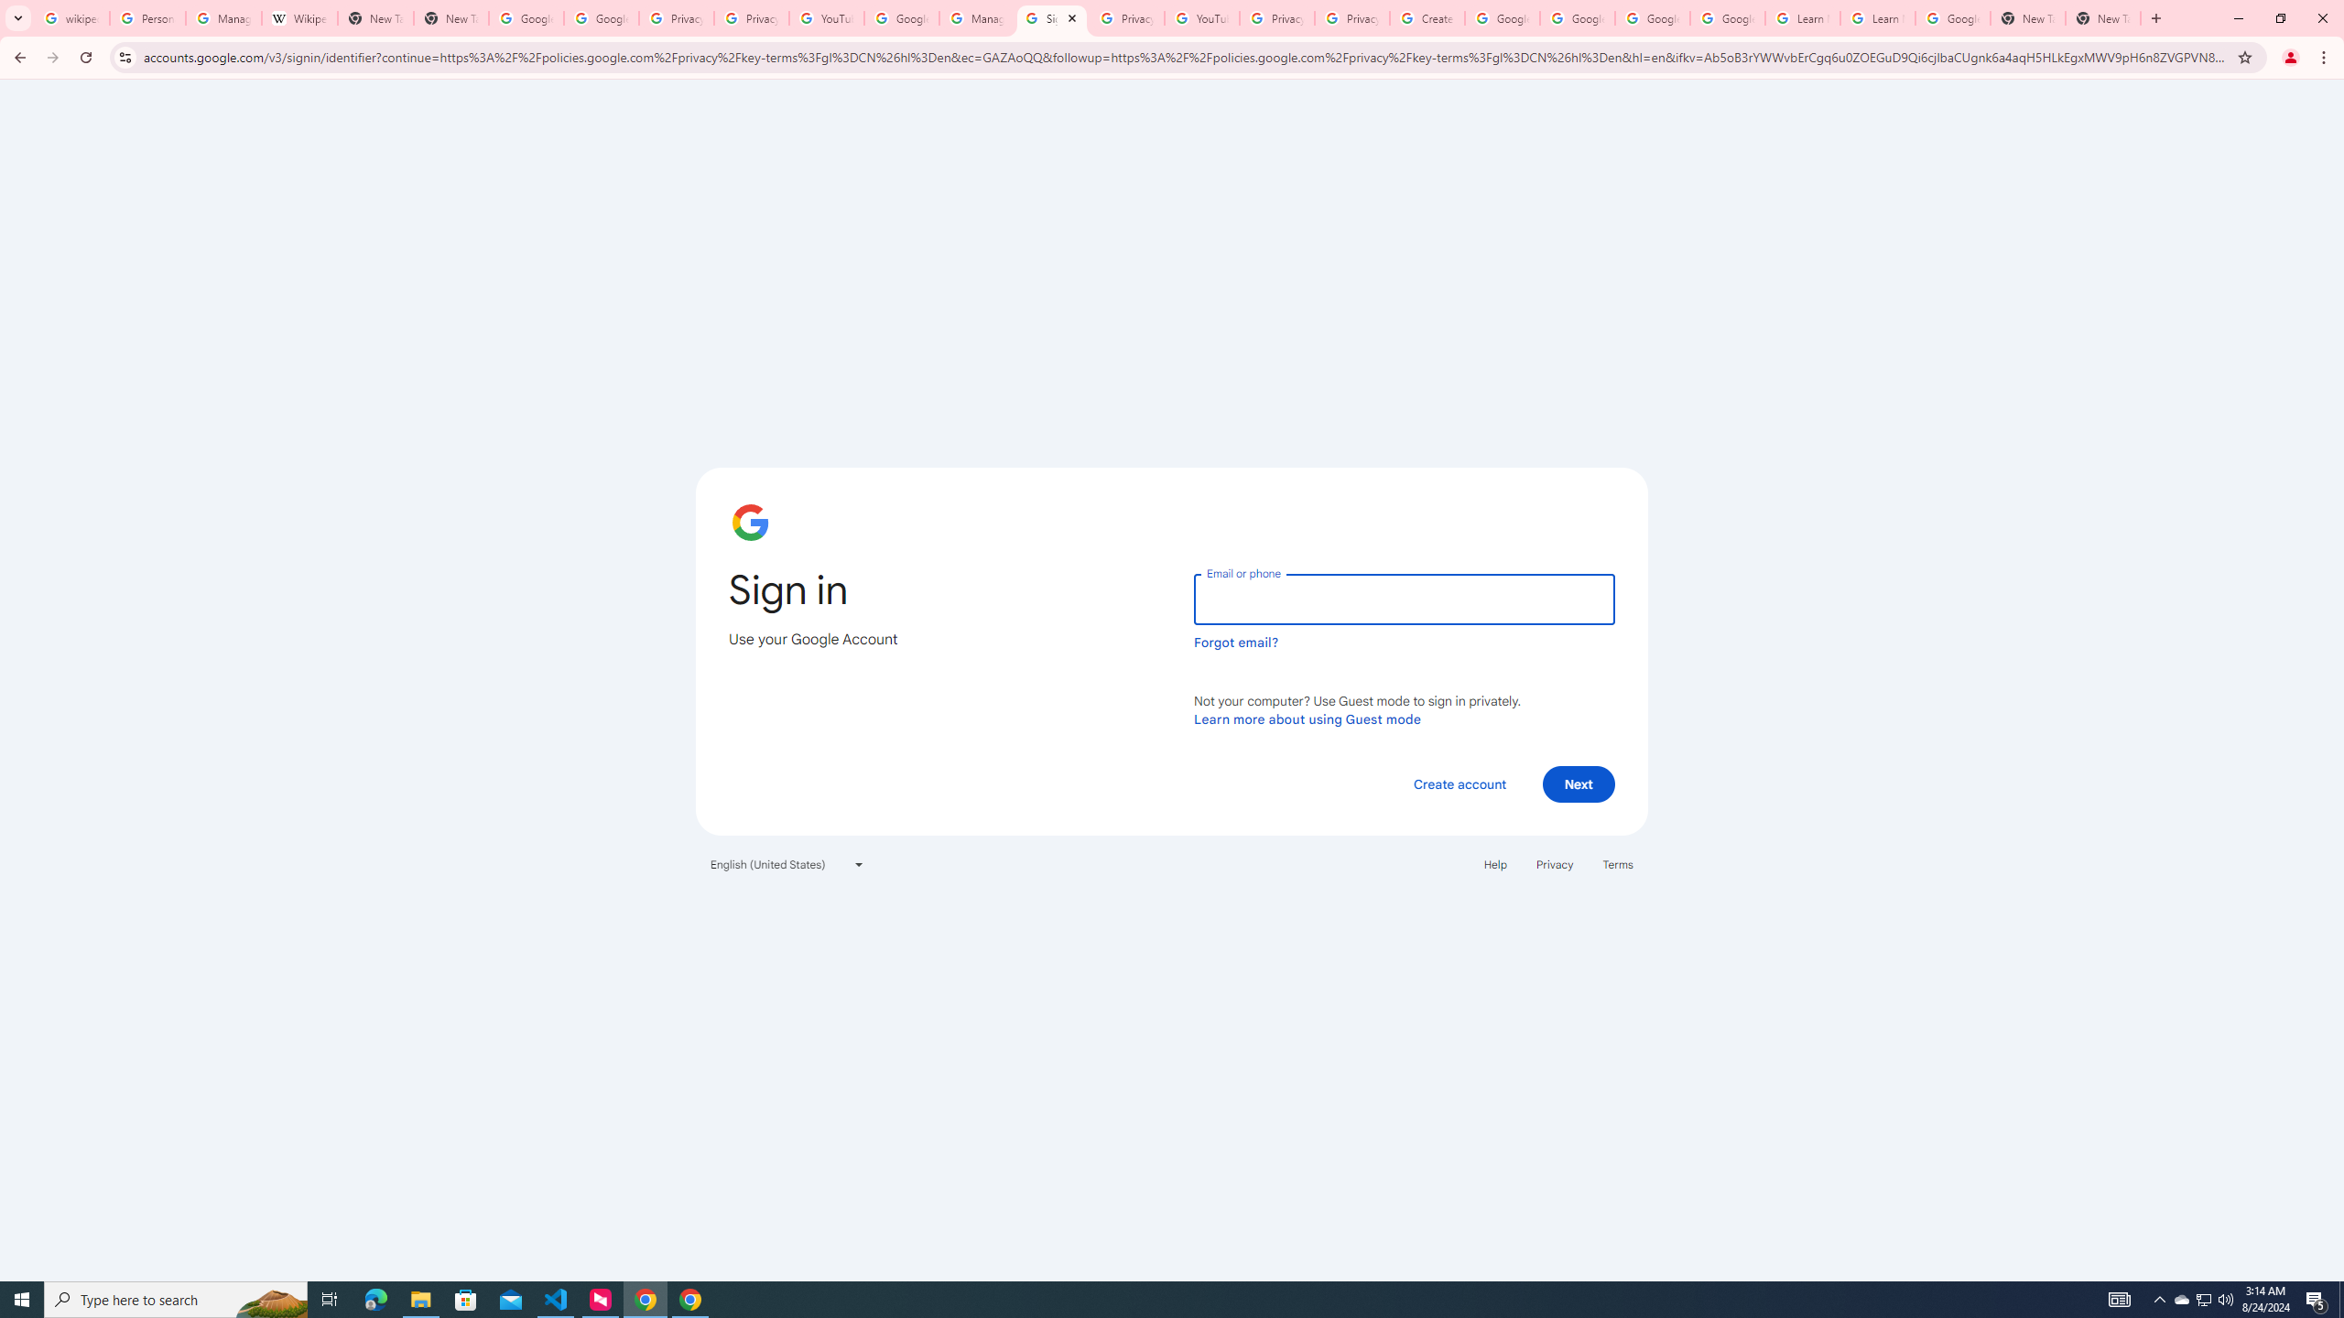  What do you see at coordinates (1459, 783) in the screenshot?
I see `Create account` at bounding box center [1459, 783].